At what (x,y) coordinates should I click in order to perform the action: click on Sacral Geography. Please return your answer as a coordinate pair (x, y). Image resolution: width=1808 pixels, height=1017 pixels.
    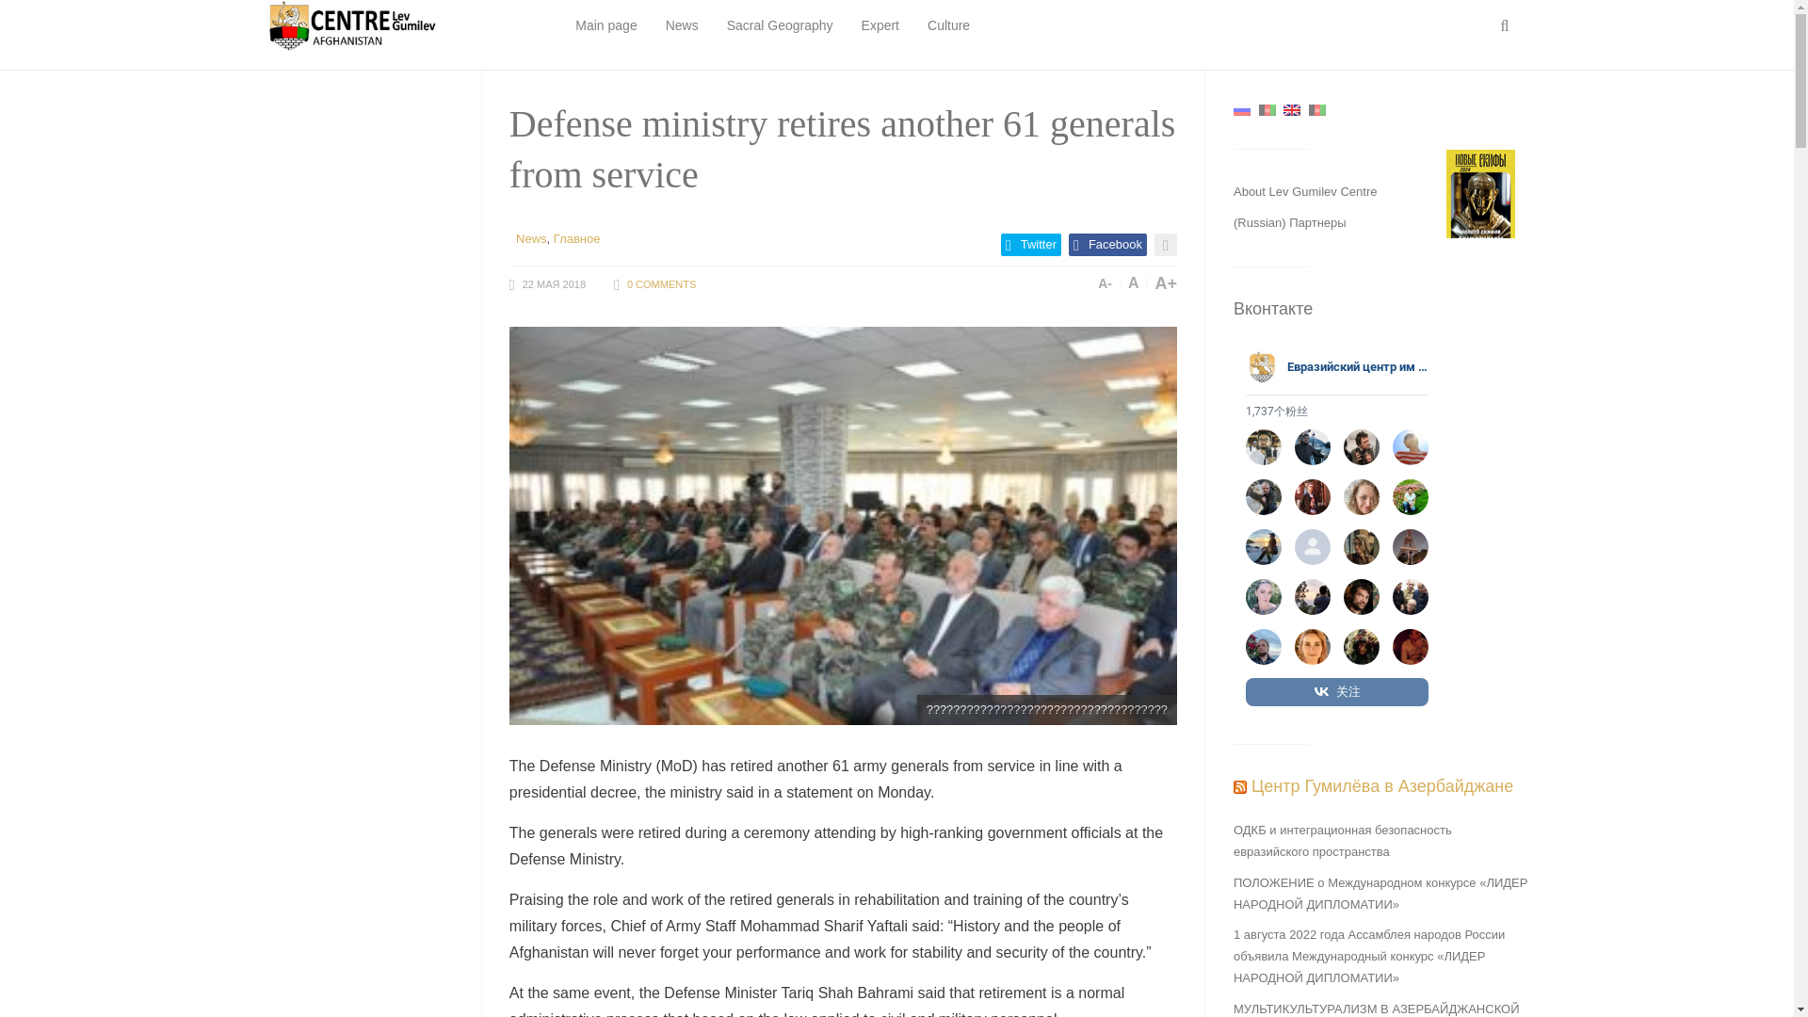
    Looking at the image, I should click on (780, 26).